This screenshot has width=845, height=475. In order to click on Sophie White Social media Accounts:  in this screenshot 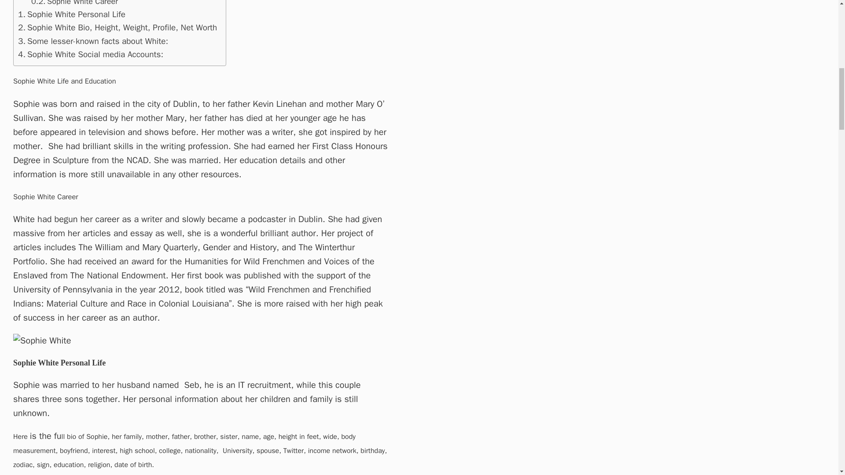, I will do `click(92, 55)`.